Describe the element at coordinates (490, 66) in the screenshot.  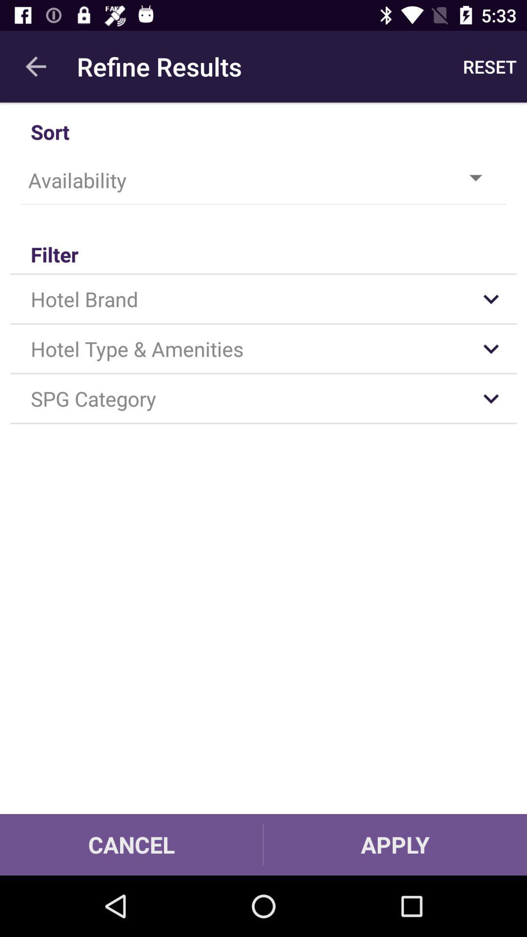
I see `select app to the right of the refine results app` at that location.